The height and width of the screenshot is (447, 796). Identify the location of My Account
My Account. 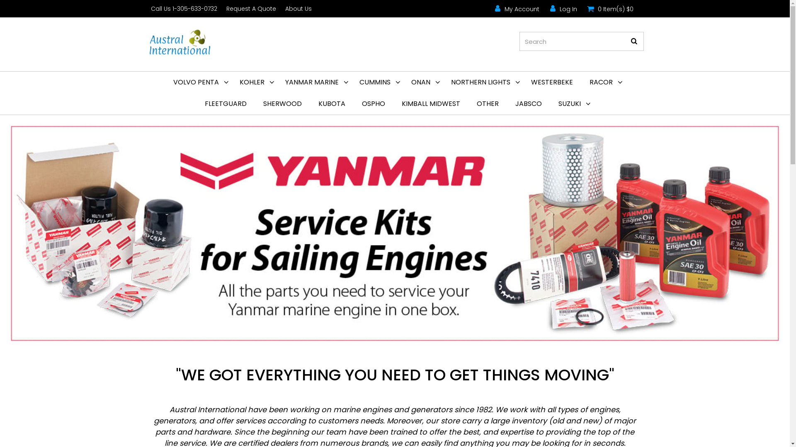
(516, 8).